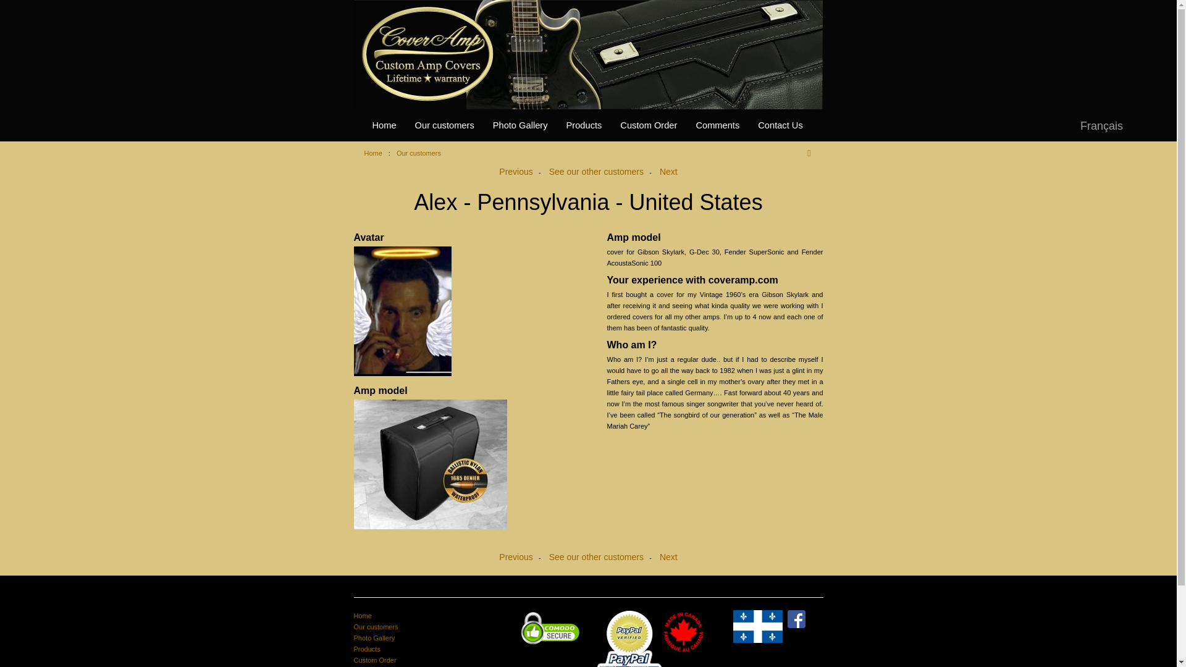 The image size is (1186, 667). I want to click on Home, so click(373, 153).